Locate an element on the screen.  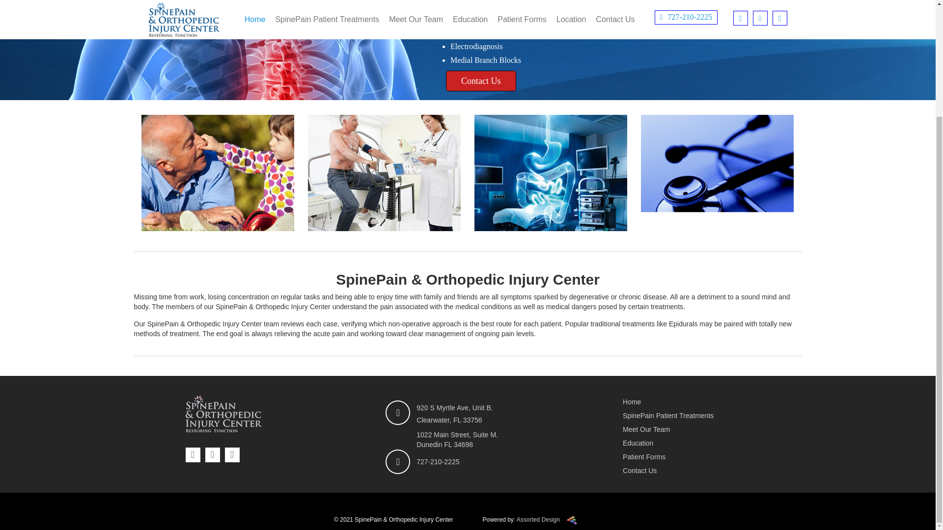
Clearwater, FL 33756 is located at coordinates (449, 420).